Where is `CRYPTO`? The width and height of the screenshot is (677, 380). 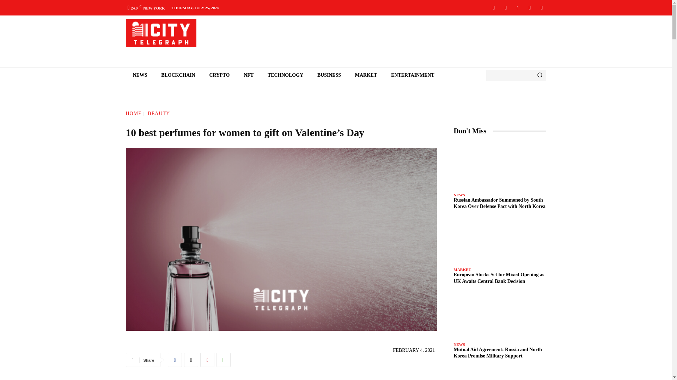 CRYPTO is located at coordinates (220, 75).